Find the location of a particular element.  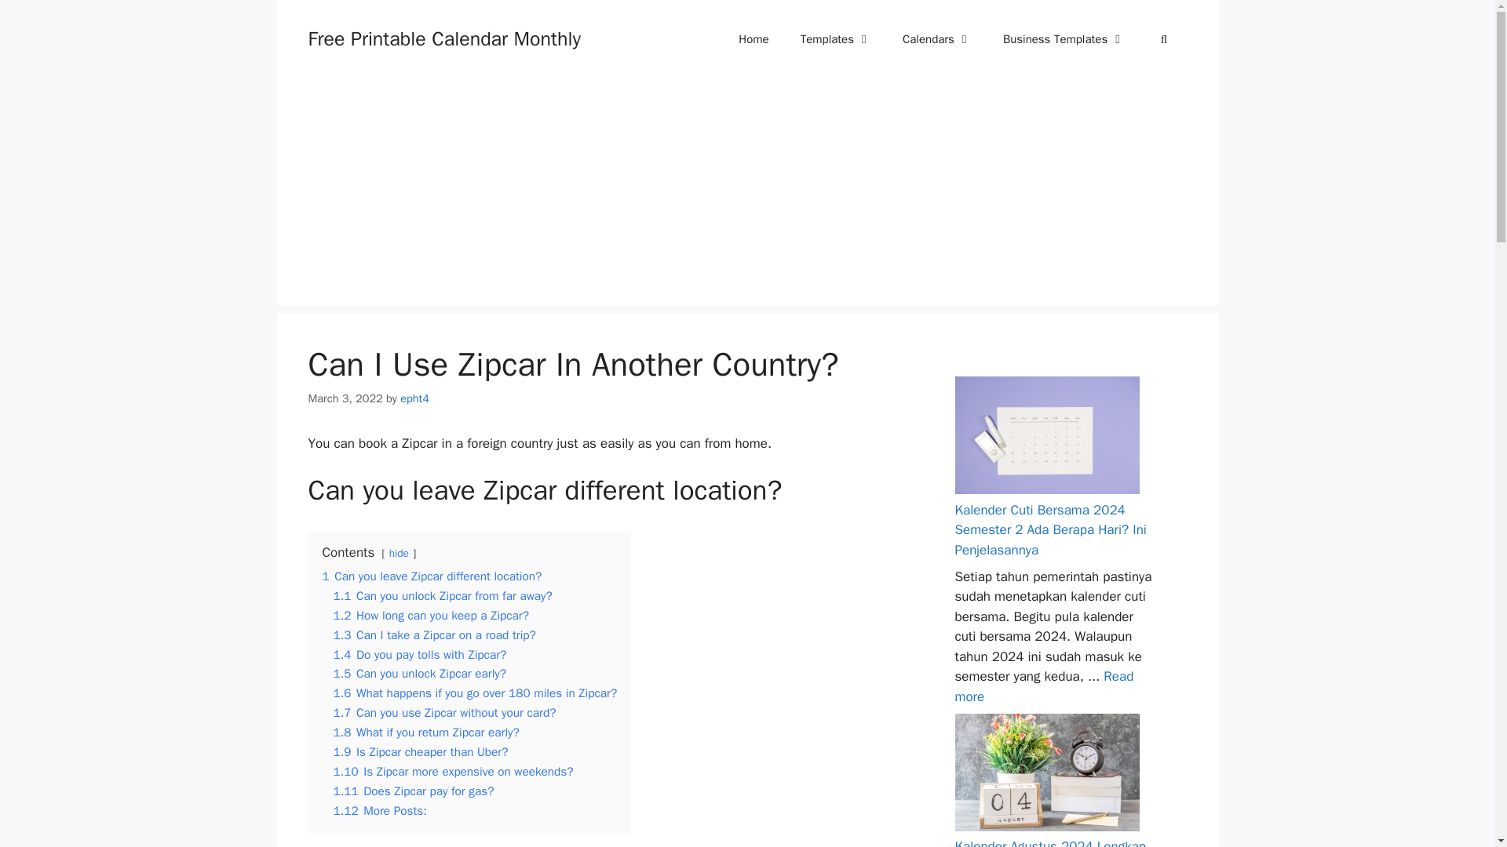

Home is located at coordinates (753, 39).